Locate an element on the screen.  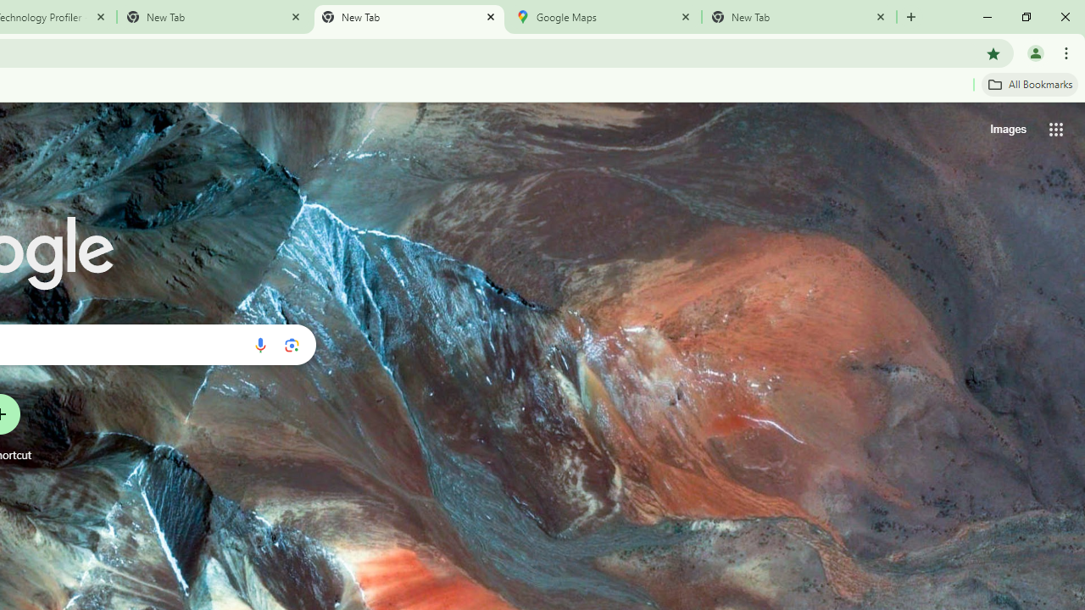
New Tab is located at coordinates (799, 17).